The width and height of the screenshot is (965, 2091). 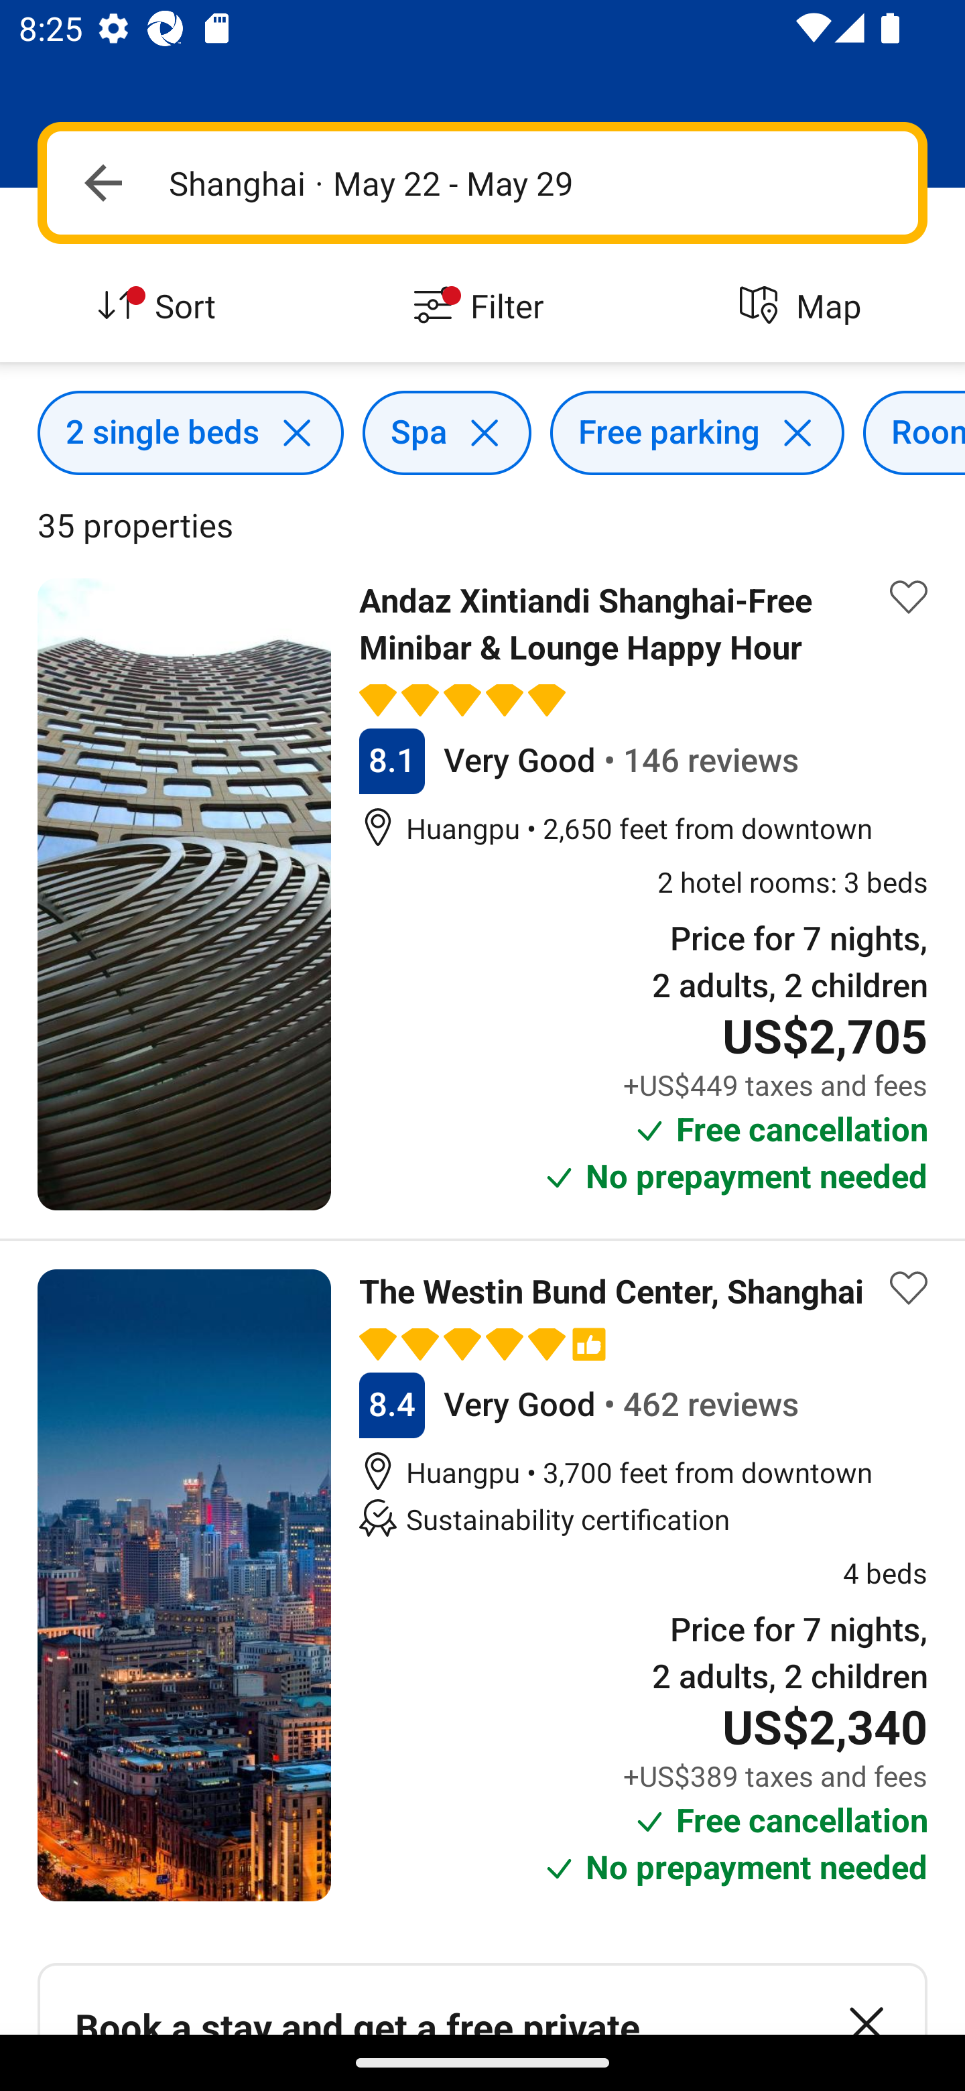 I want to click on Dismiss banner button, so click(x=866, y=2001).